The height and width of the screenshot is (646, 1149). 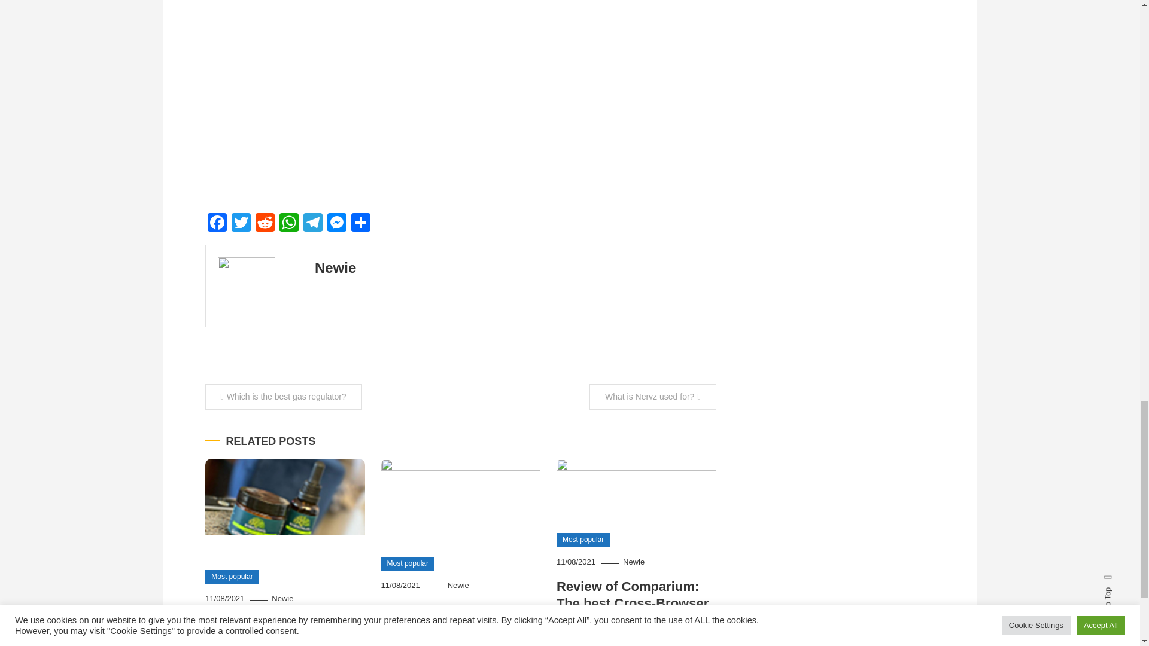 What do you see at coordinates (217, 224) in the screenshot?
I see `Facebook` at bounding box center [217, 224].